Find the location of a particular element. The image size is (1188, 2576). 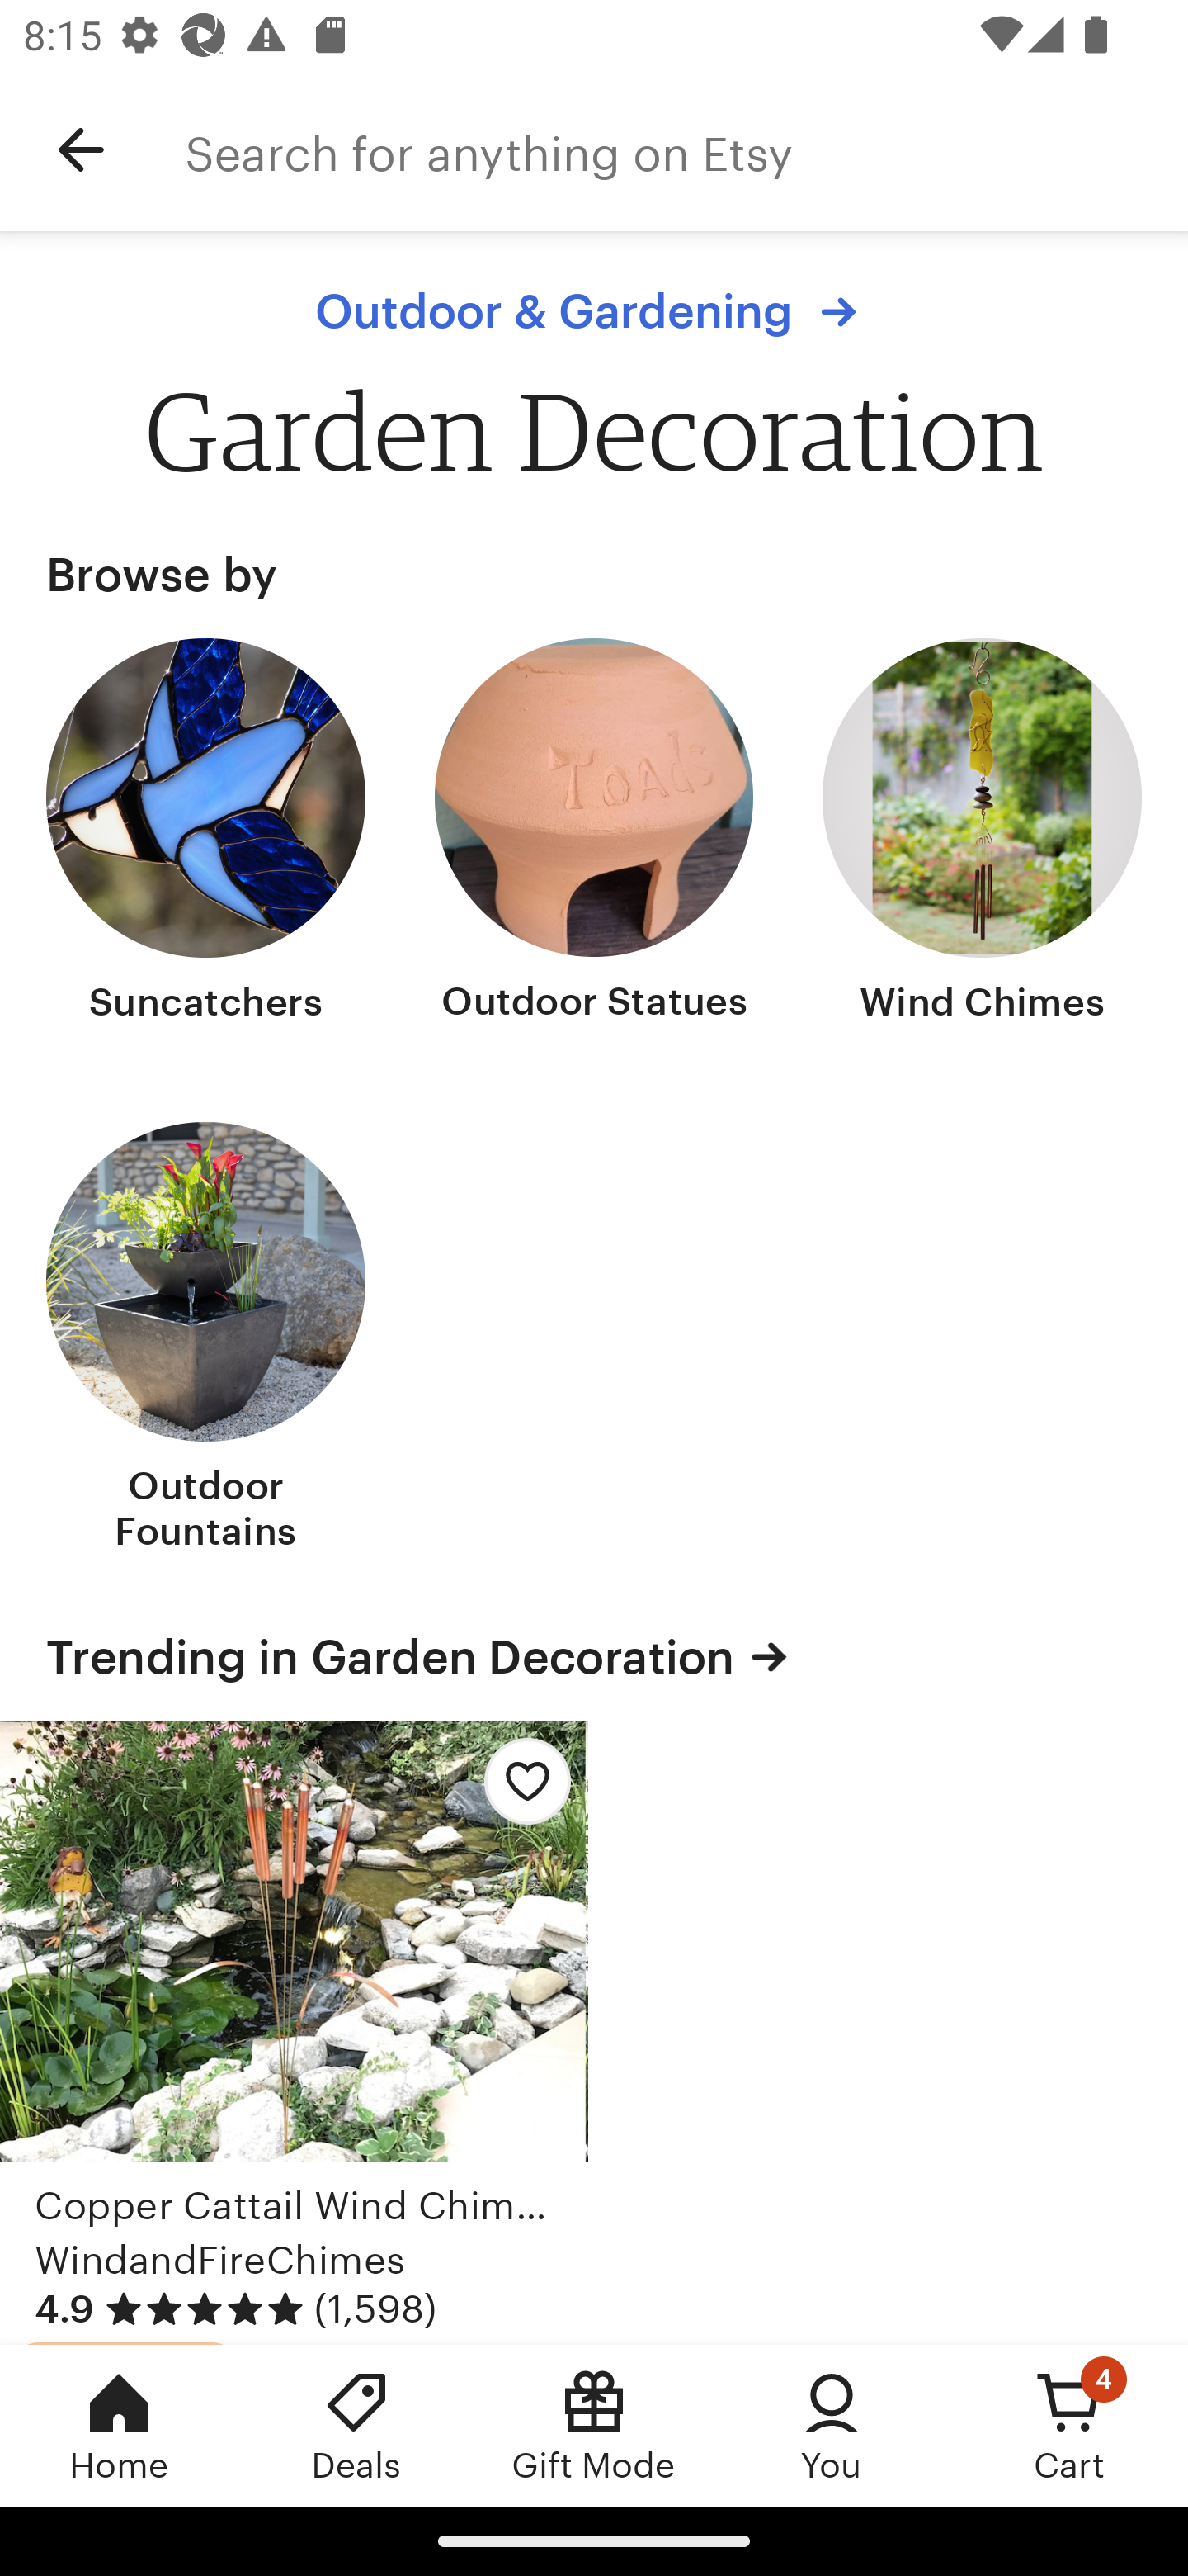

Add Copper Cattail Wind Chimes to favorites is located at coordinates (518, 1790).